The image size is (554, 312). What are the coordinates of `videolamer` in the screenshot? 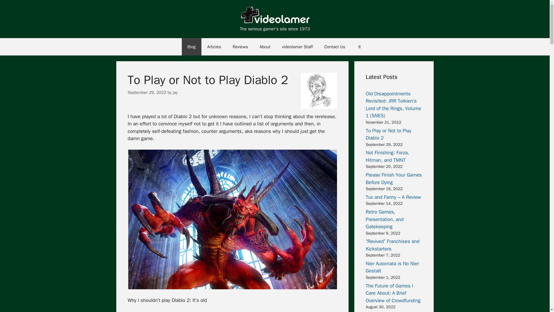 It's located at (274, 16).